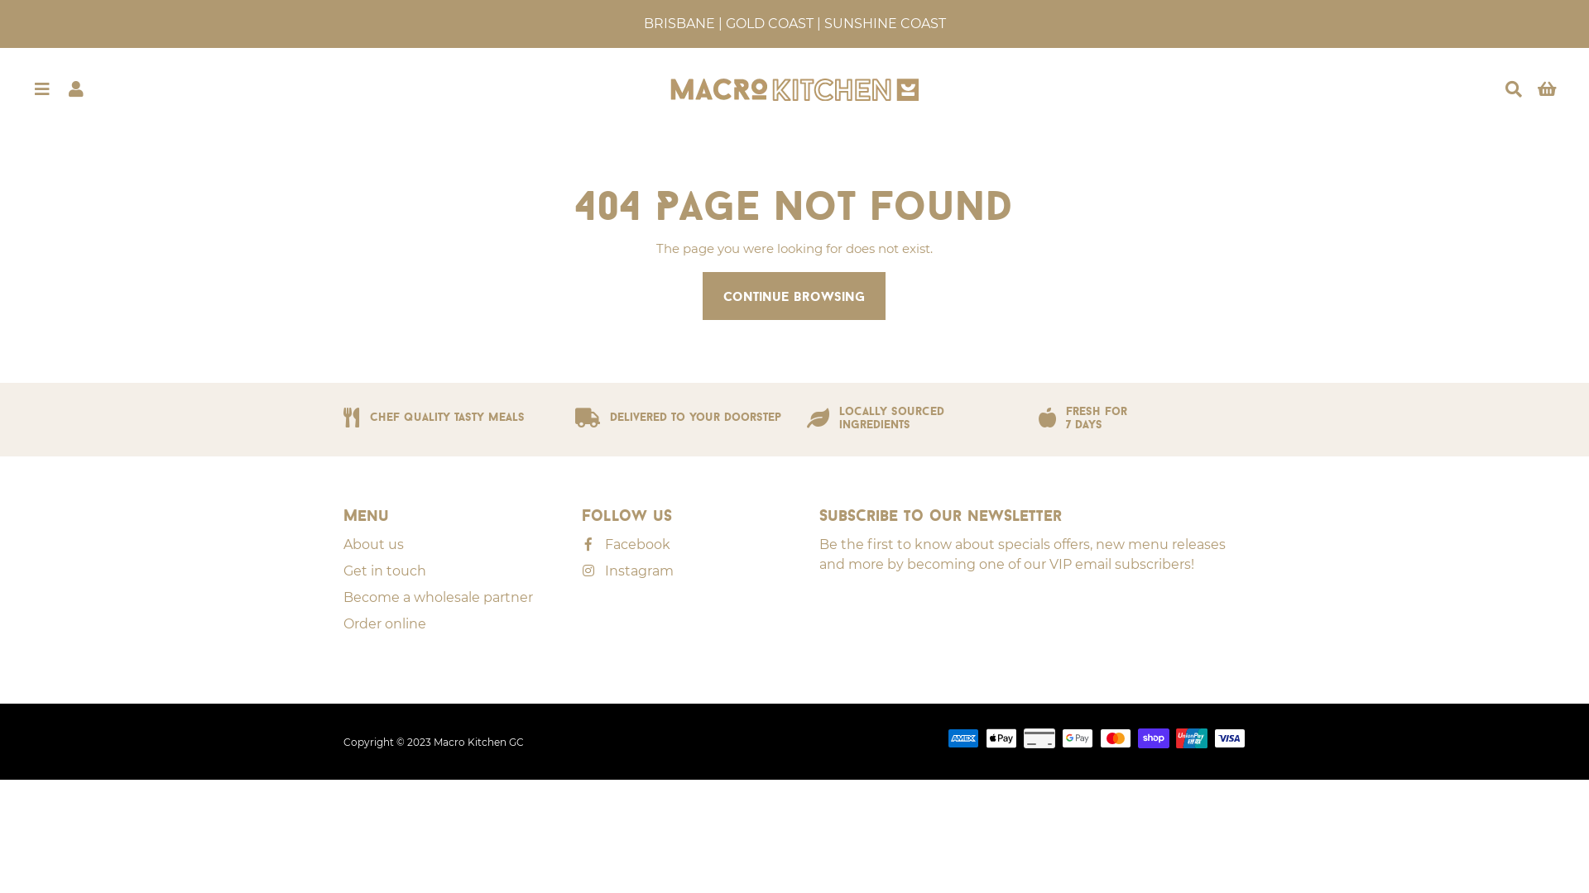 Image resolution: width=1589 pixels, height=893 pixels. What do you see at coordinates (627, 571) in the screenshot?
I see `Instagram` at bounding box center [627, 571].